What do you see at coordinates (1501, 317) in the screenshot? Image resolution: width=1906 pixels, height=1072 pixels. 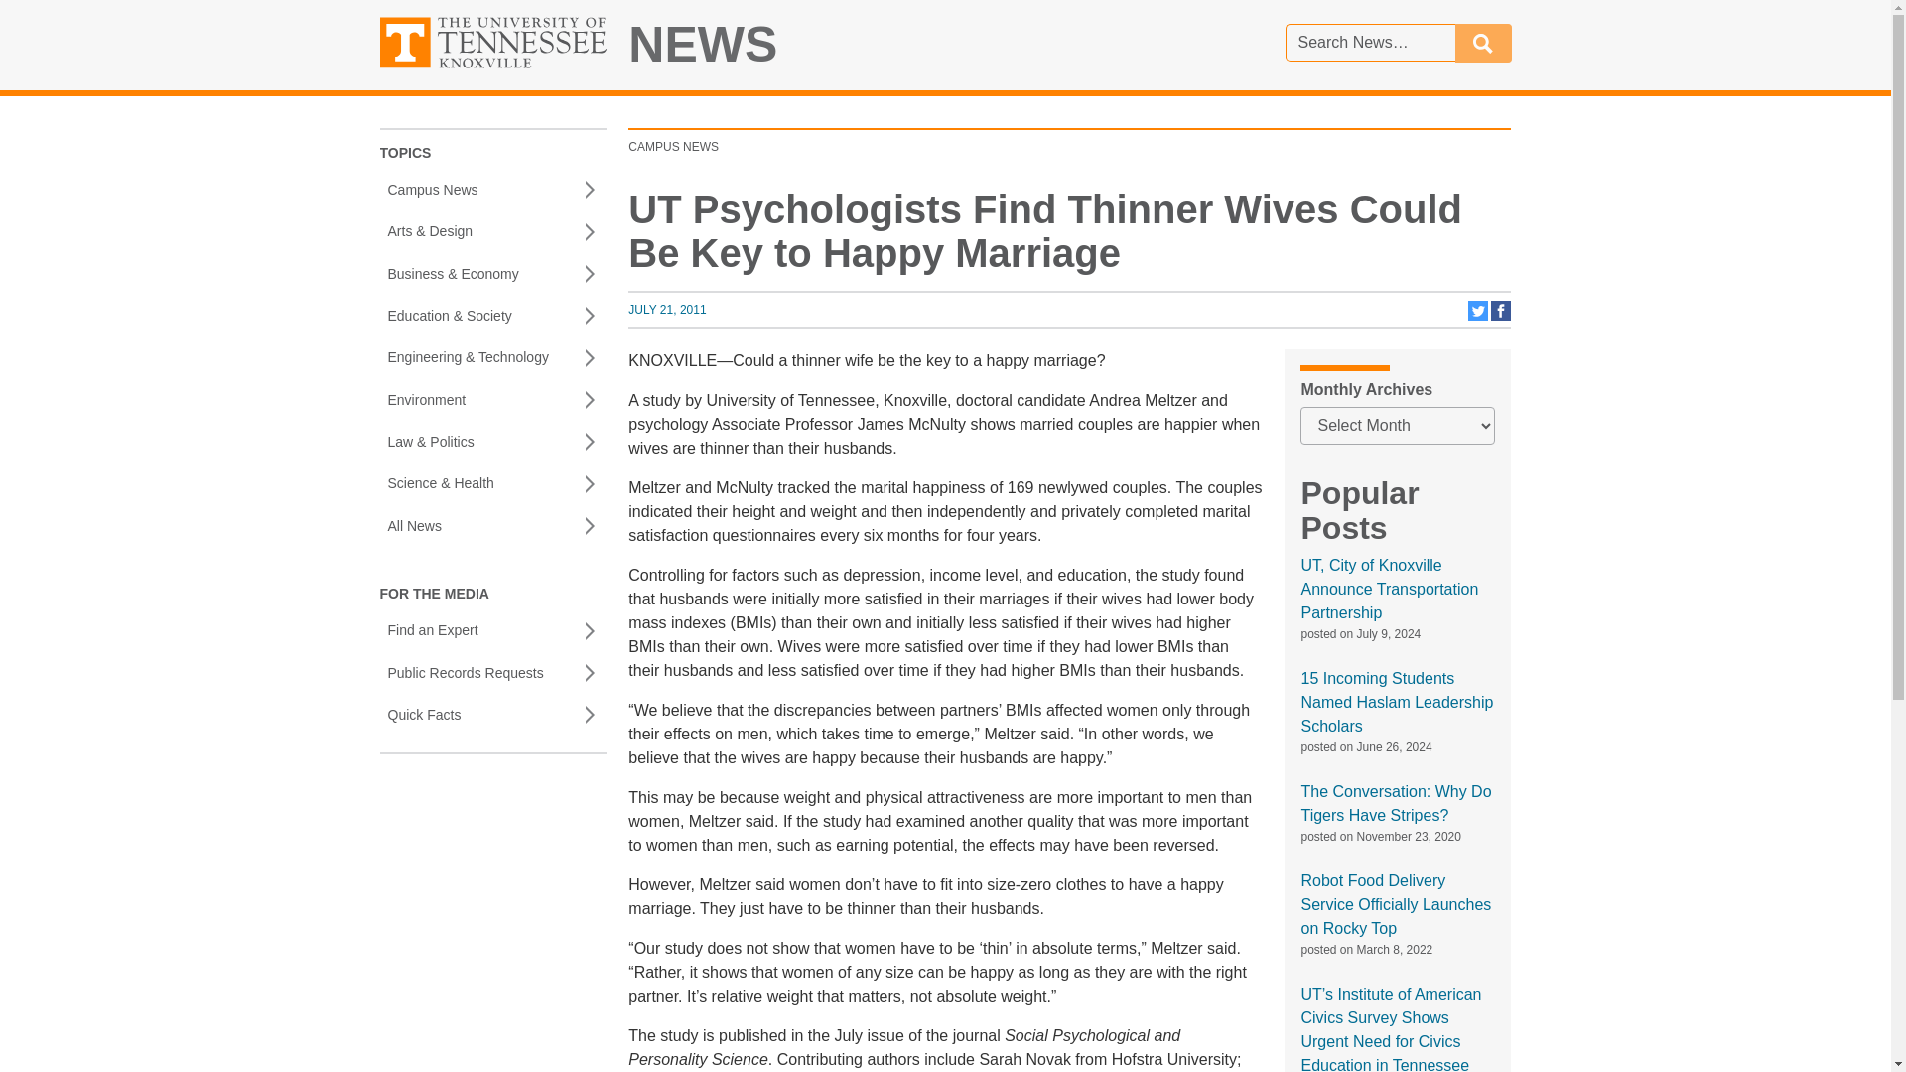 I see `Share on Facebook.` at bounding box center [1501, 317].